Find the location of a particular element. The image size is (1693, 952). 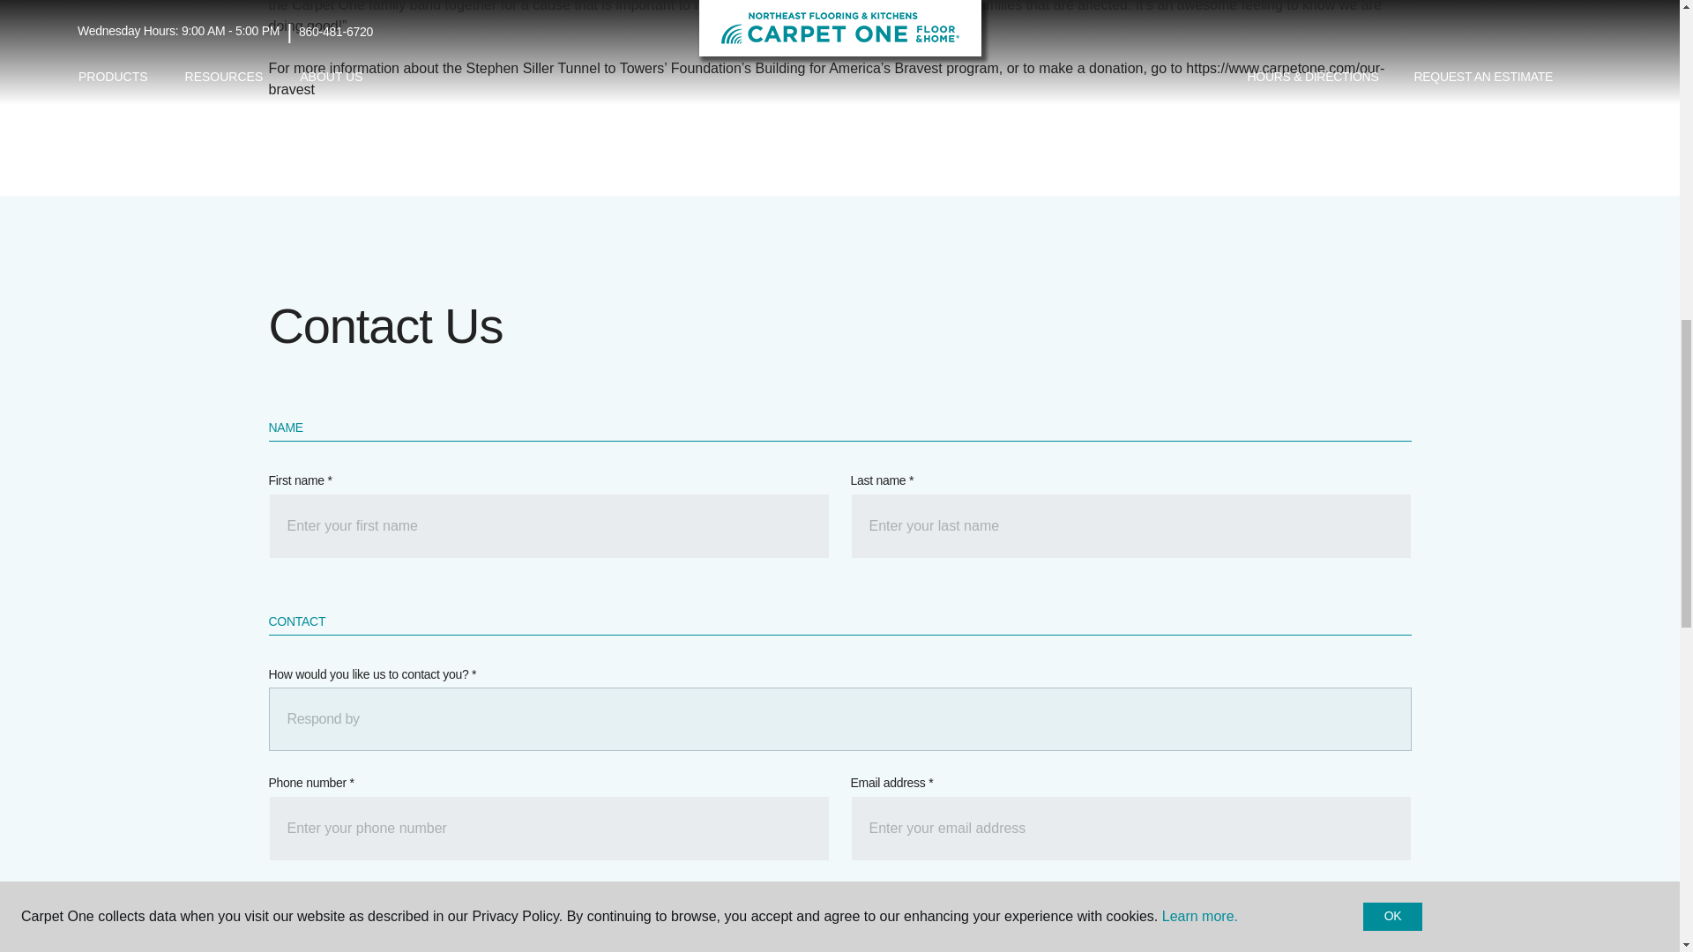

CleanHomePhone is located at coordinates (548, 829).